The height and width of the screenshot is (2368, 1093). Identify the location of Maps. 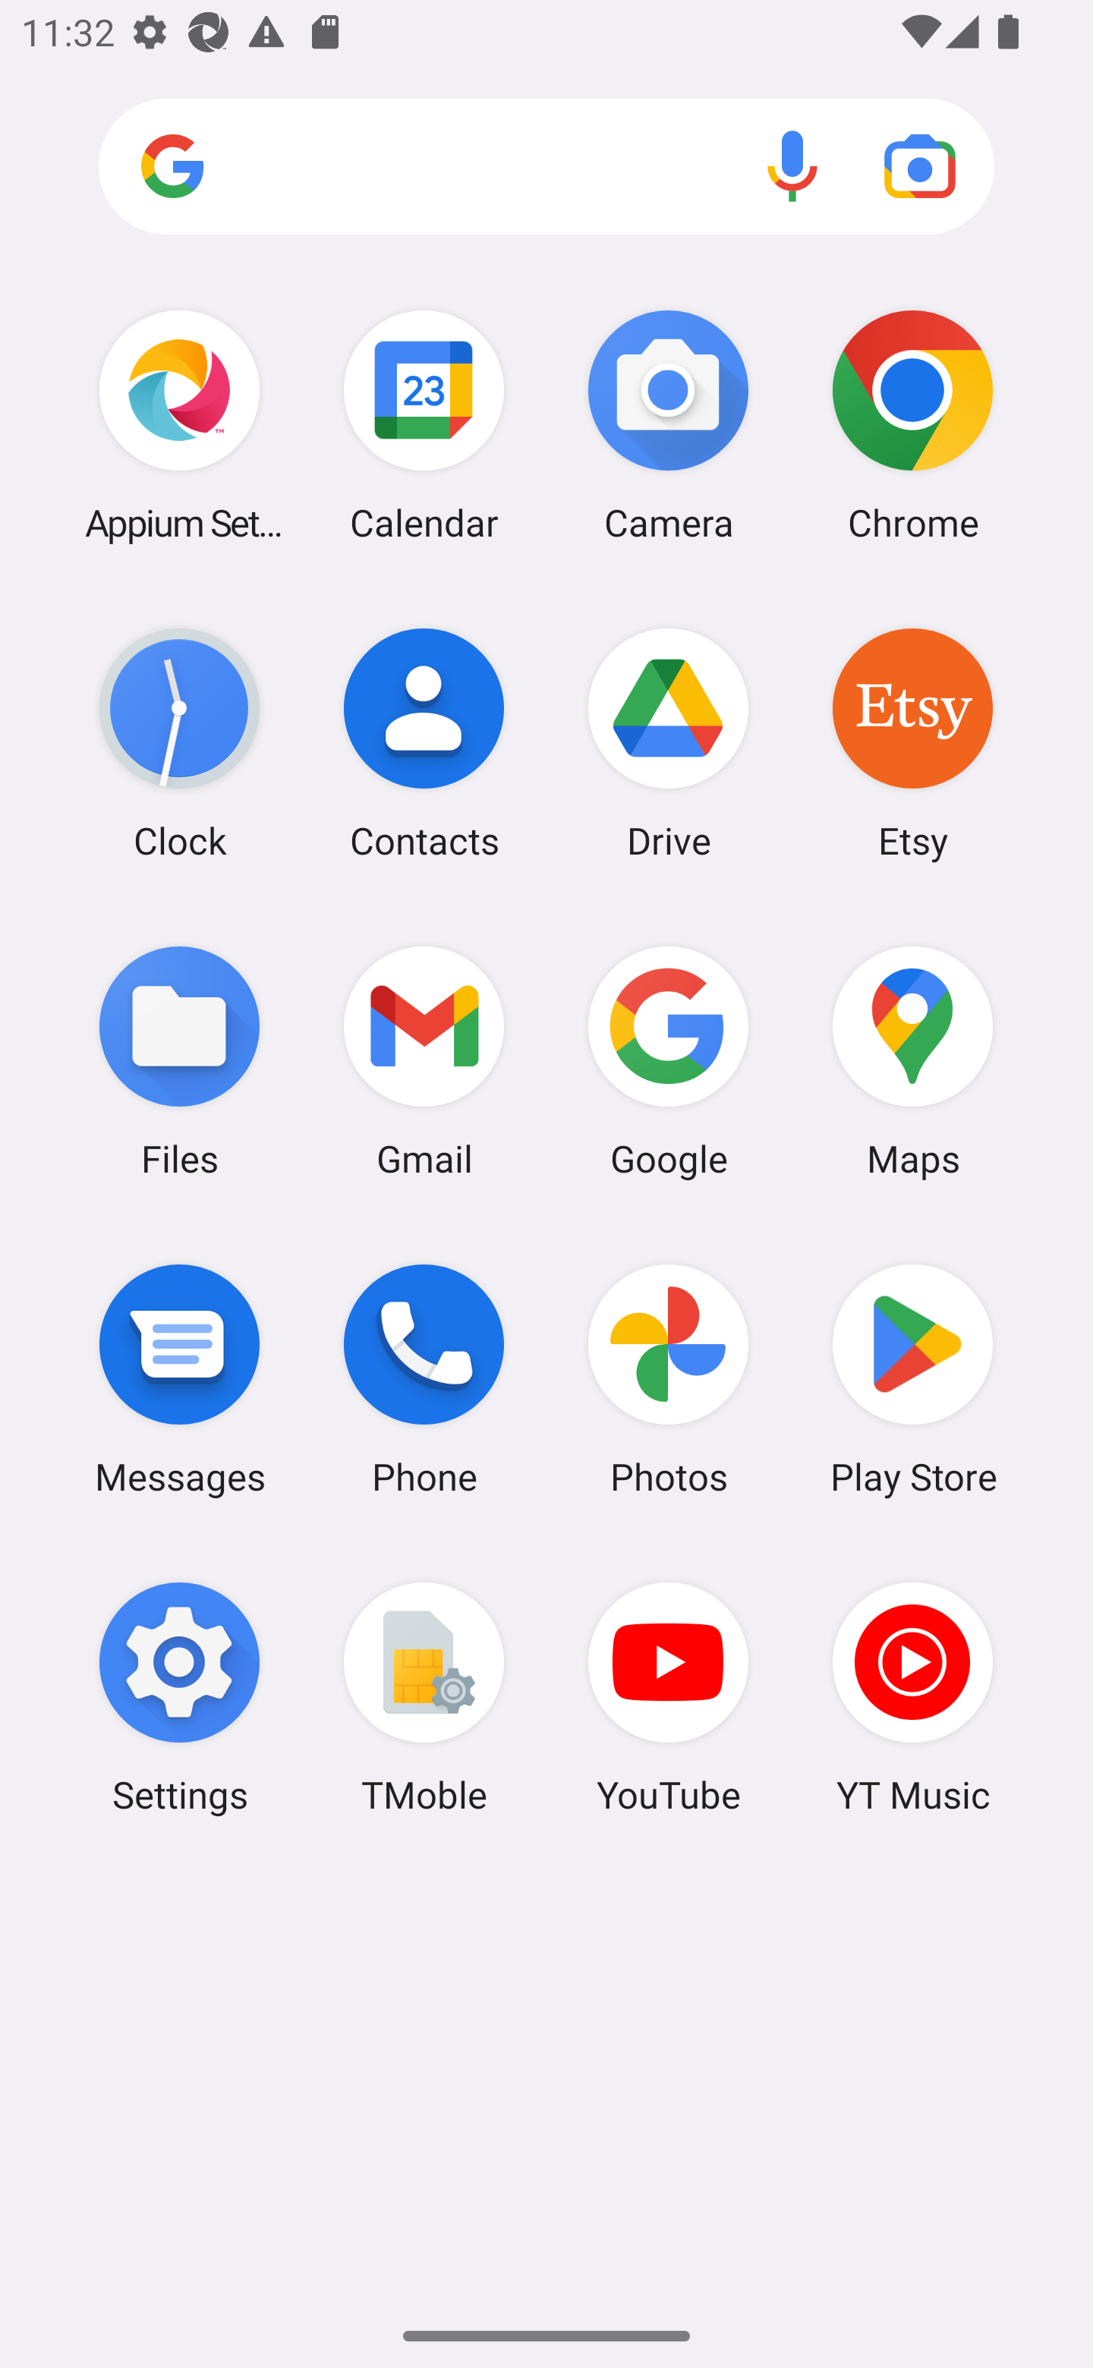
(912, 1060).